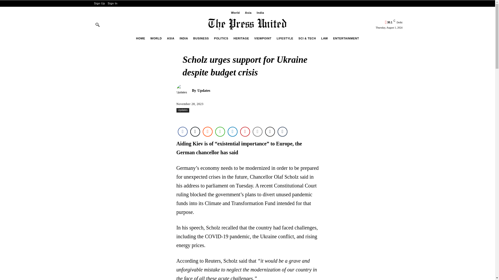 The width and height of the screenshot is (499, 280). What do you see at coordinates (324, 38) in the screenshot?
I see `LAW` at bounding box center [324, 38].